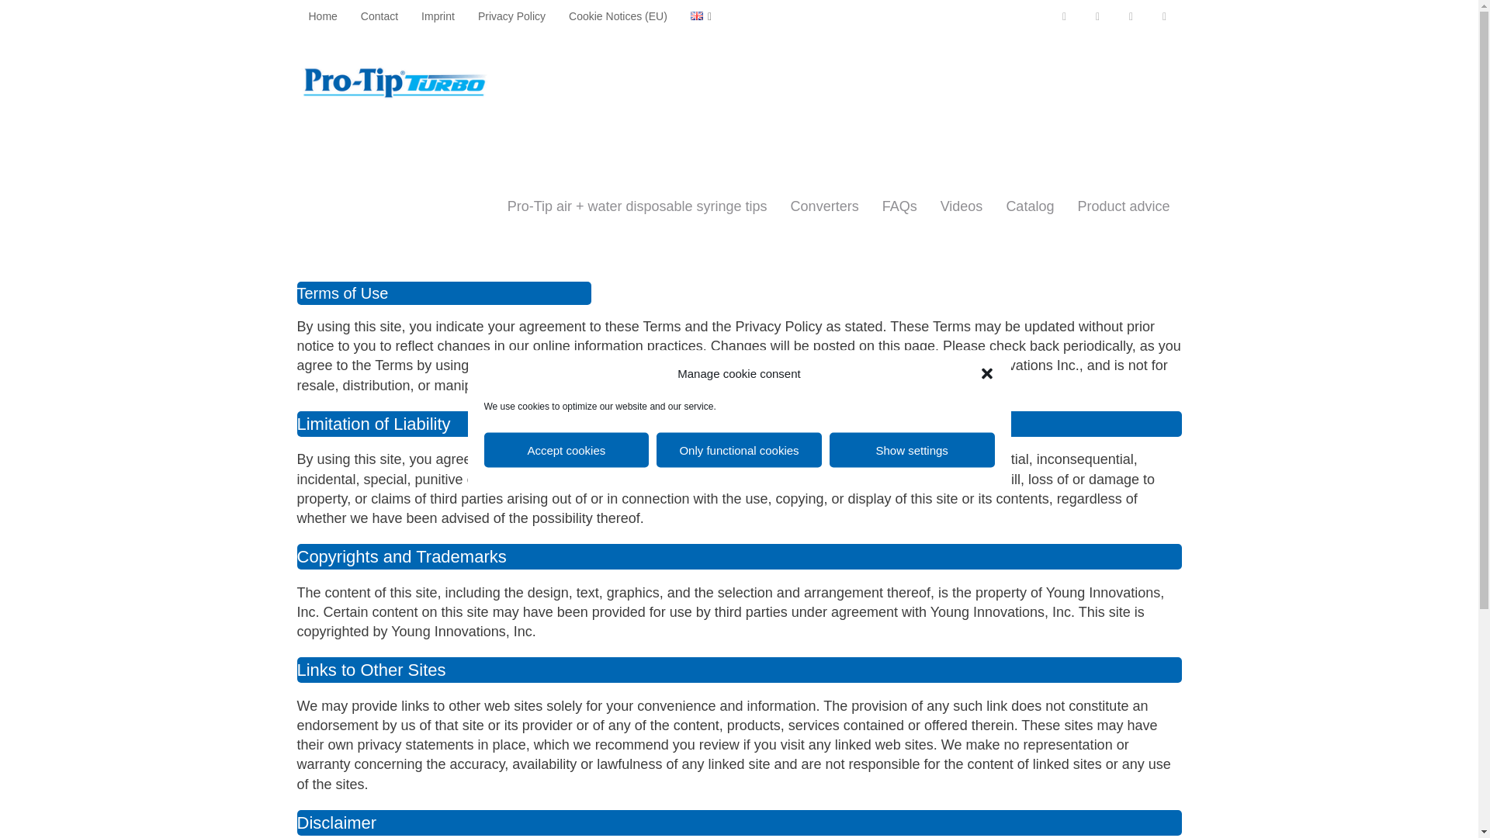  I want to click on Privacy Policy, so click(511, 16).